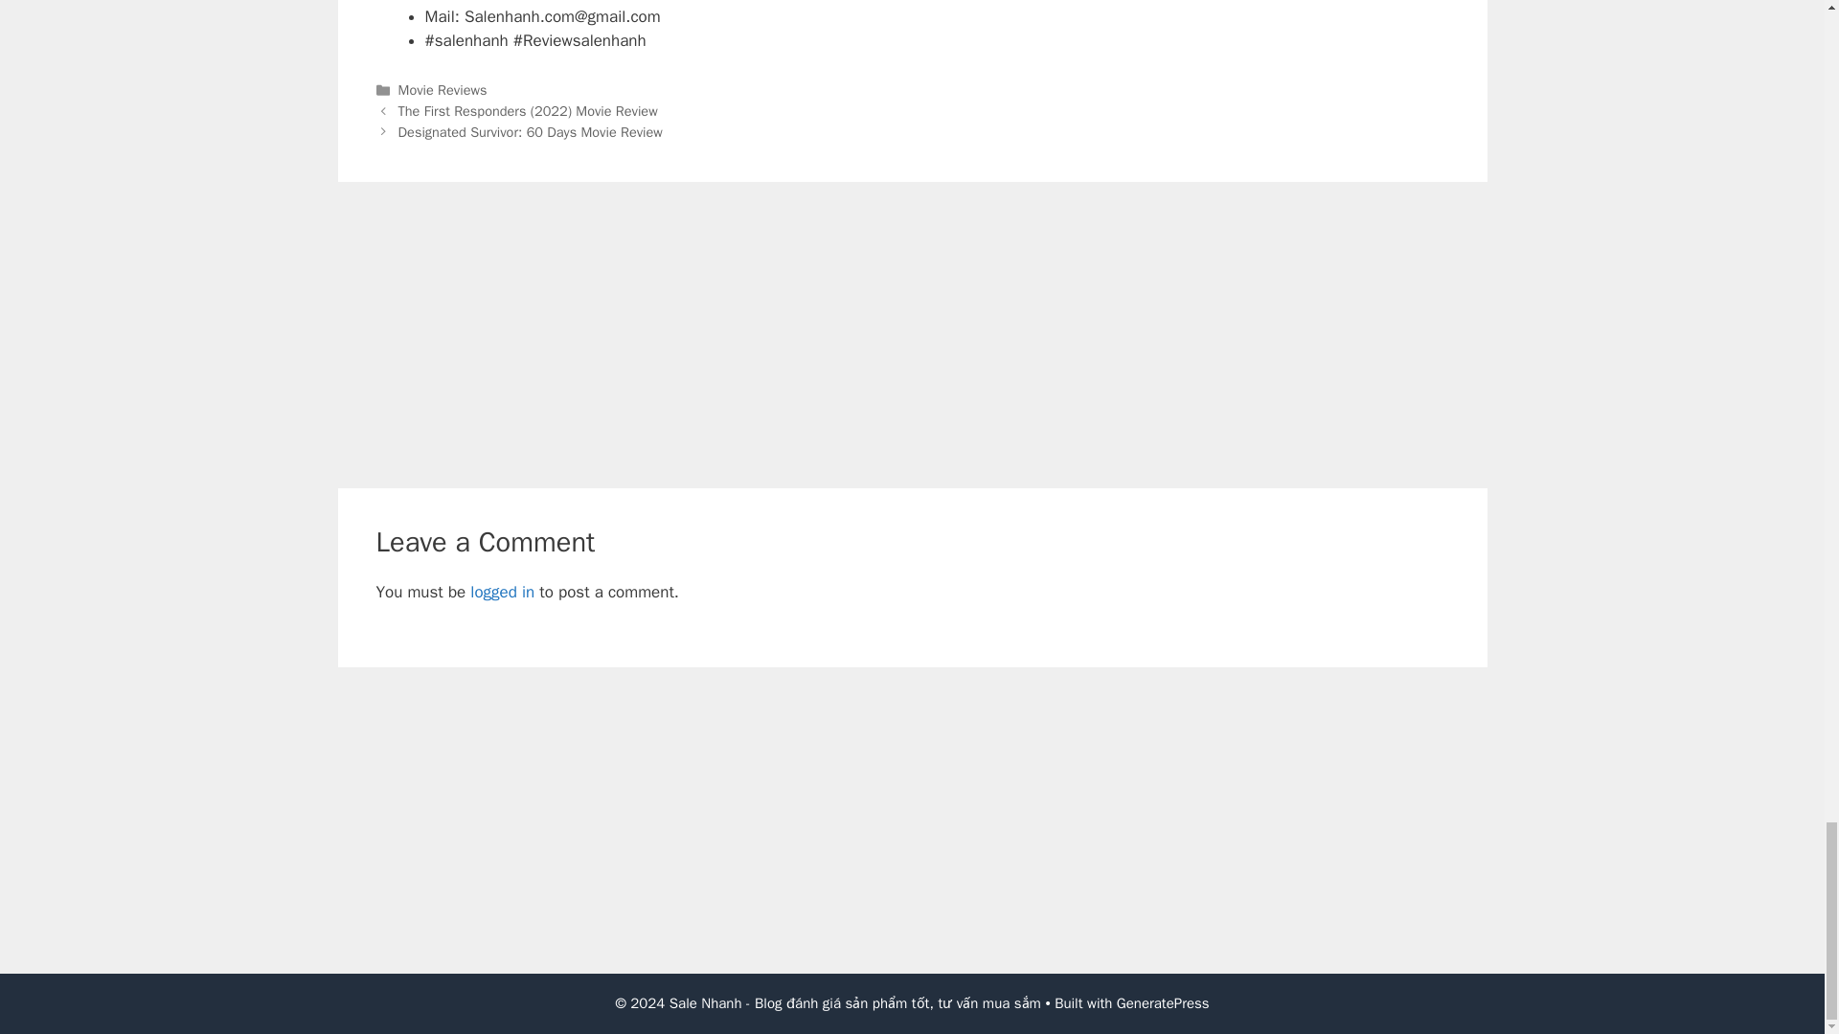  What do you see at coordinates (1163, 1003) in the screenshot?
I see `GeneratePress` at bounding box center [1163, 1003].